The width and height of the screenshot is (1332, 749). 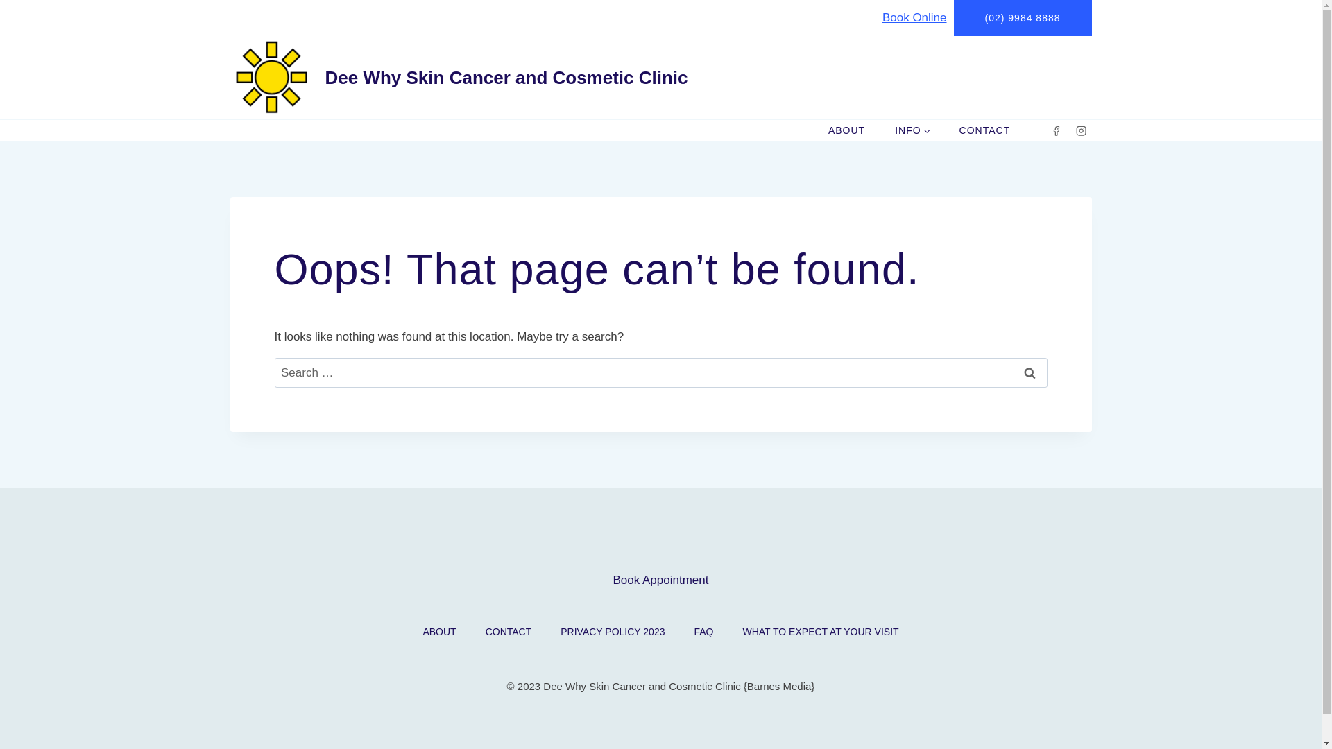 I want to click on Dee Why Skin Cancer and Cosmetic Clinic, so click(x=459, y=78).